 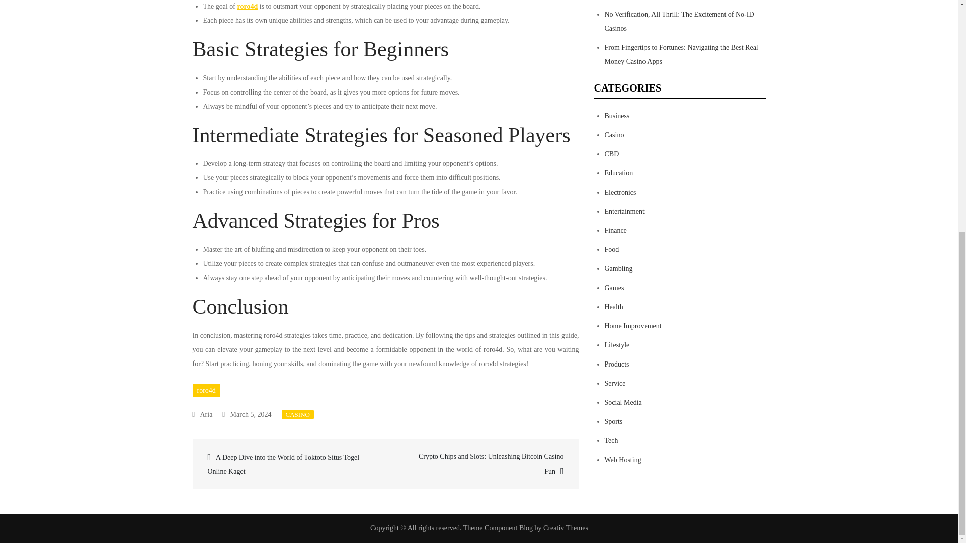 I want to click on Crypto Chips and Slots: Unleashing Bitcoin Casino Fun, so click(x=481, y=464).